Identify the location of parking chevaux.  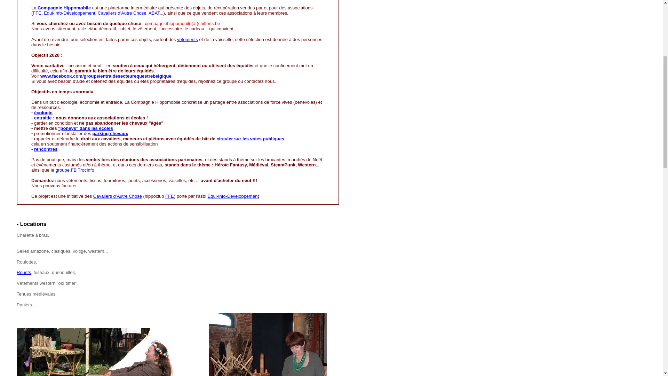
(111, 306).